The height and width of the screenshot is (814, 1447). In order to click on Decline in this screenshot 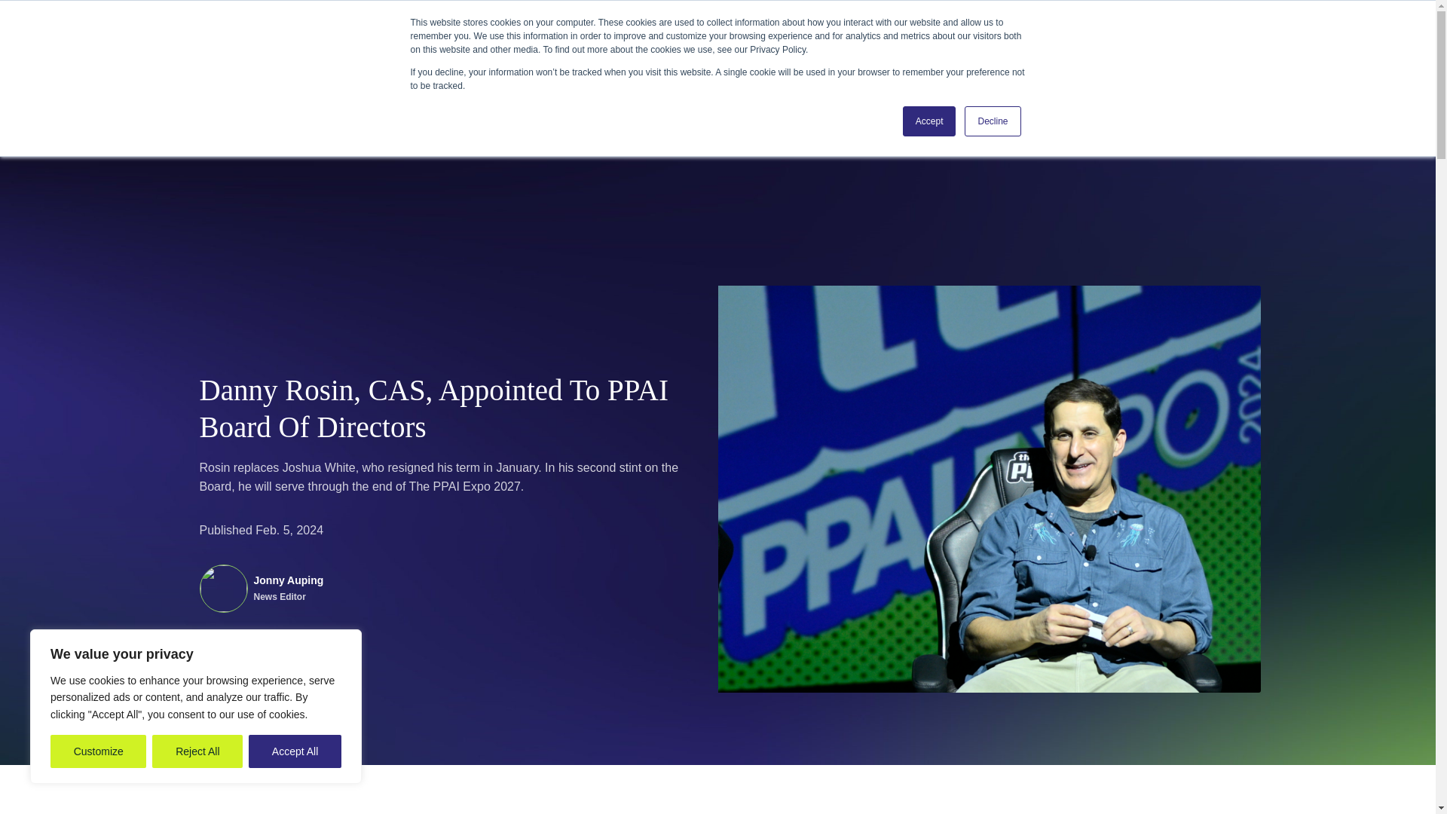, I will do `click(992, 121)`.